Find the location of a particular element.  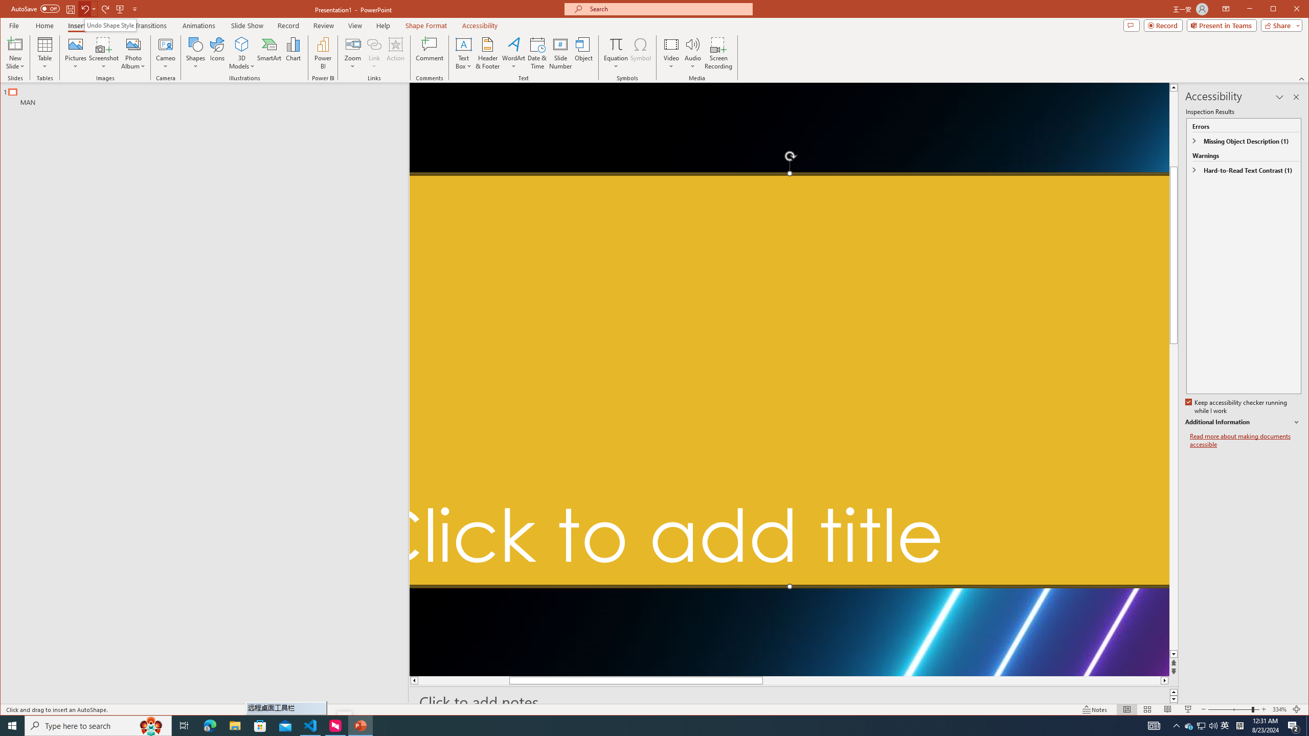

Minimize is located at coordinates (235, 726).